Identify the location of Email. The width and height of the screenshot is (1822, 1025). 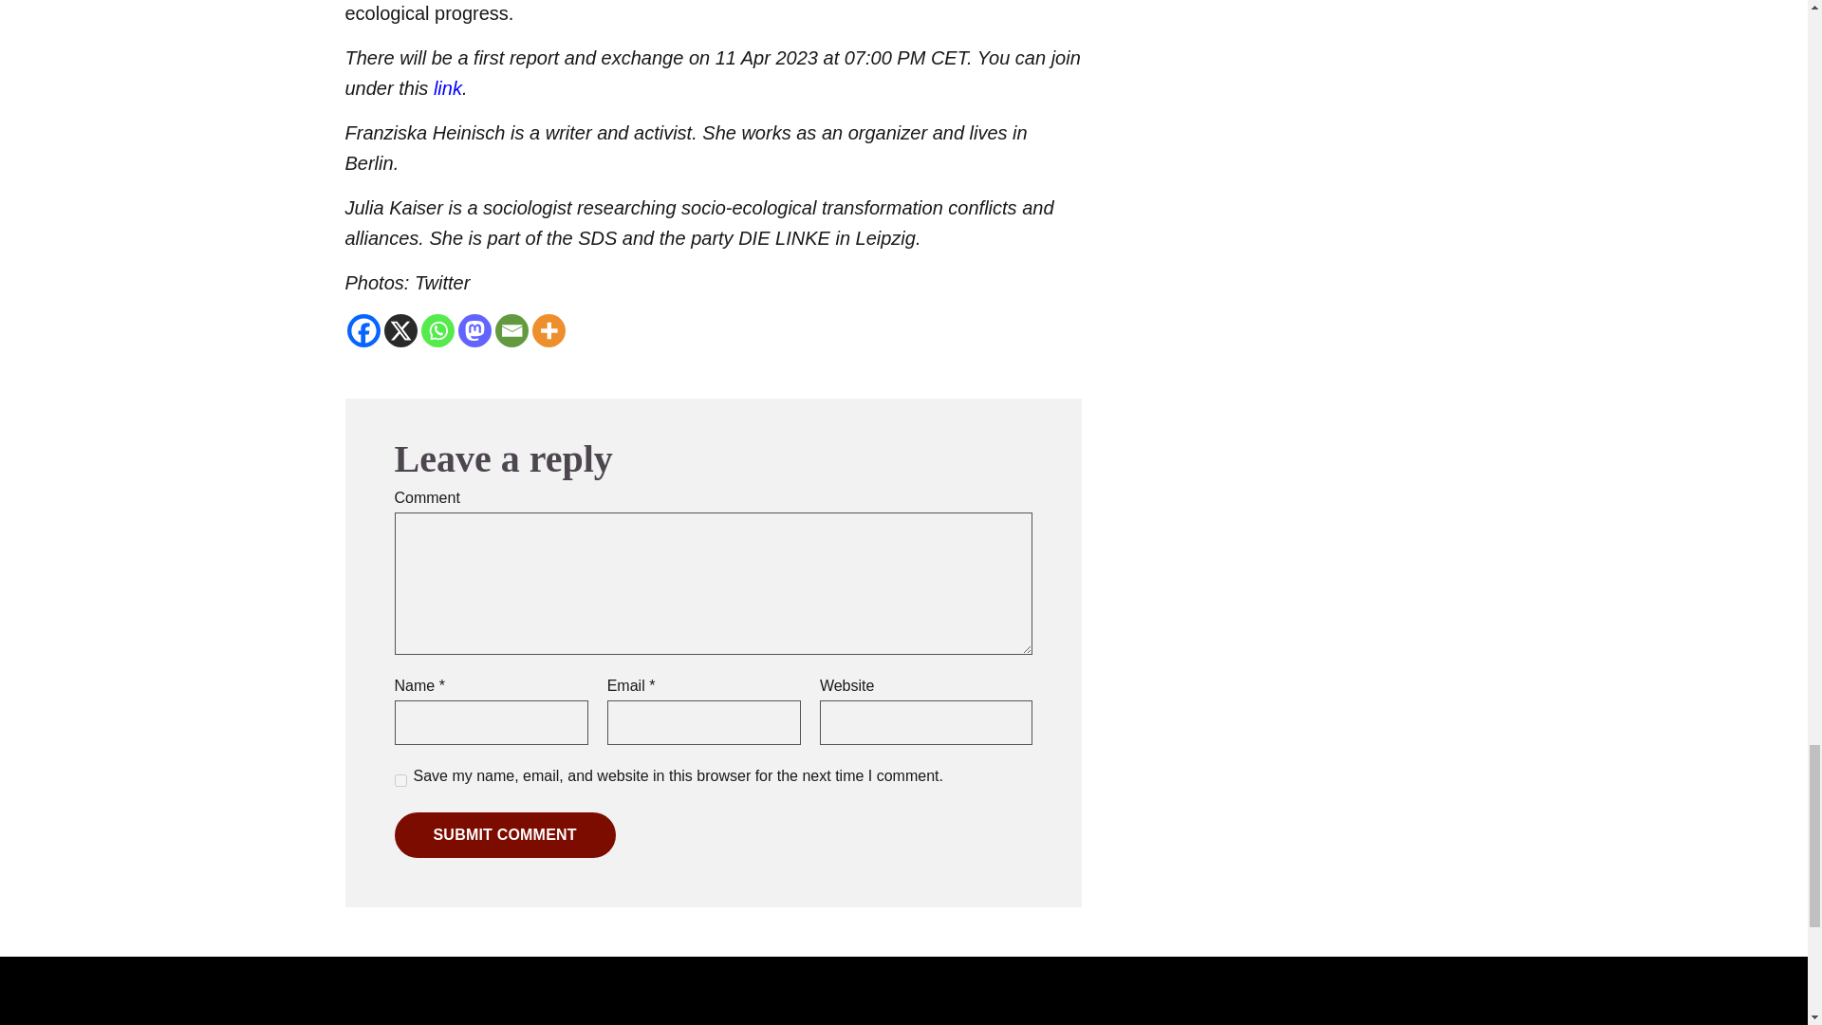
(511, 330).